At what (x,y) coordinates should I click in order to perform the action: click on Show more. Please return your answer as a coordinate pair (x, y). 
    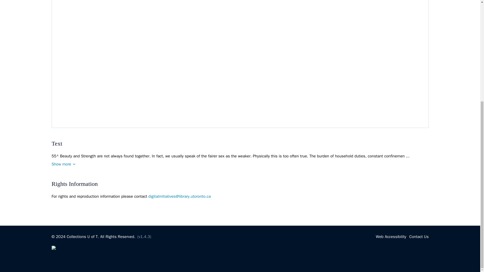
    Looking at the image, I should click on (64, 164).